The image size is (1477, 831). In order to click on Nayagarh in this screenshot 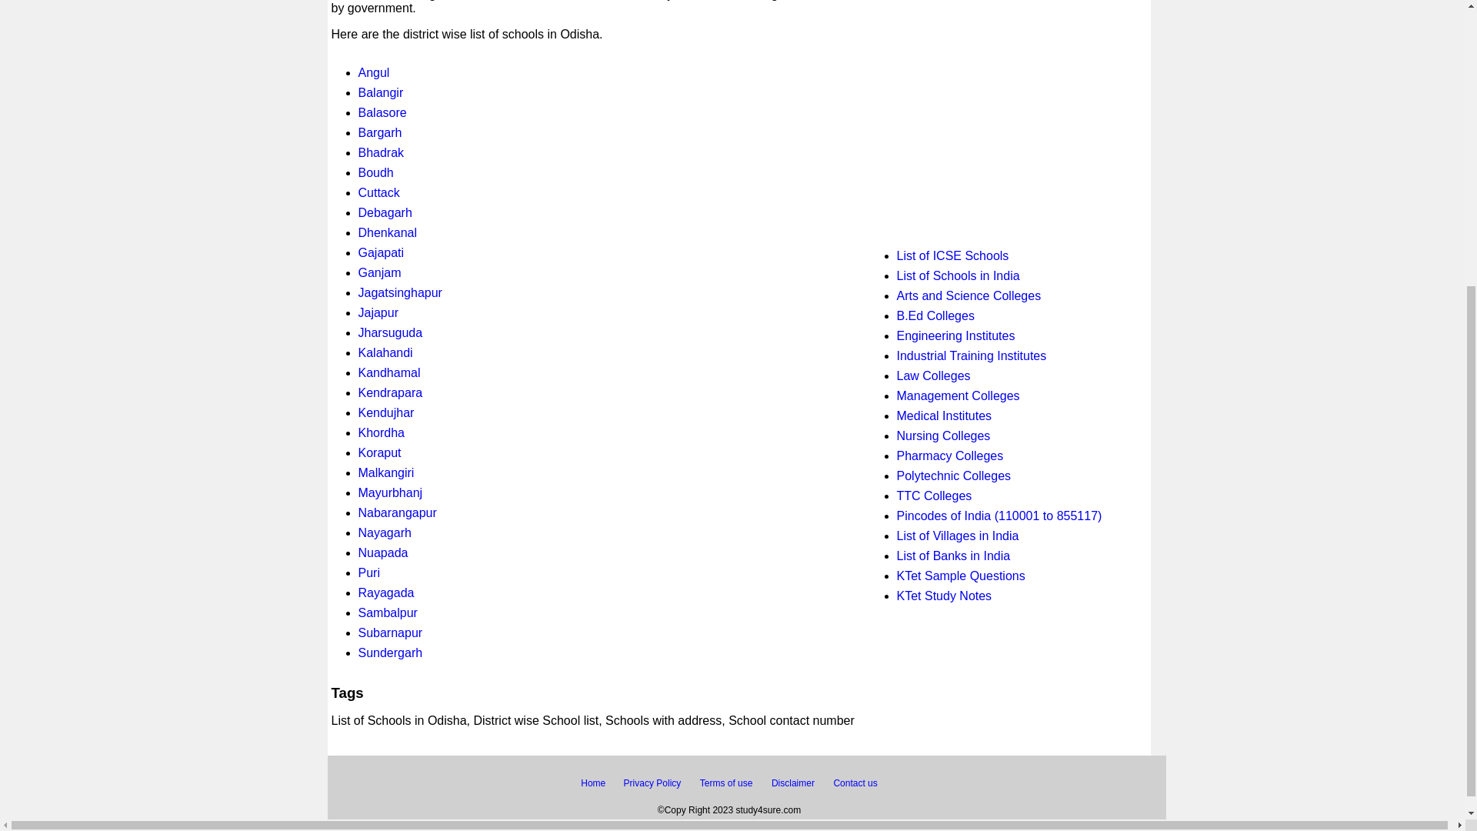, I will do `click(385, 532)`.